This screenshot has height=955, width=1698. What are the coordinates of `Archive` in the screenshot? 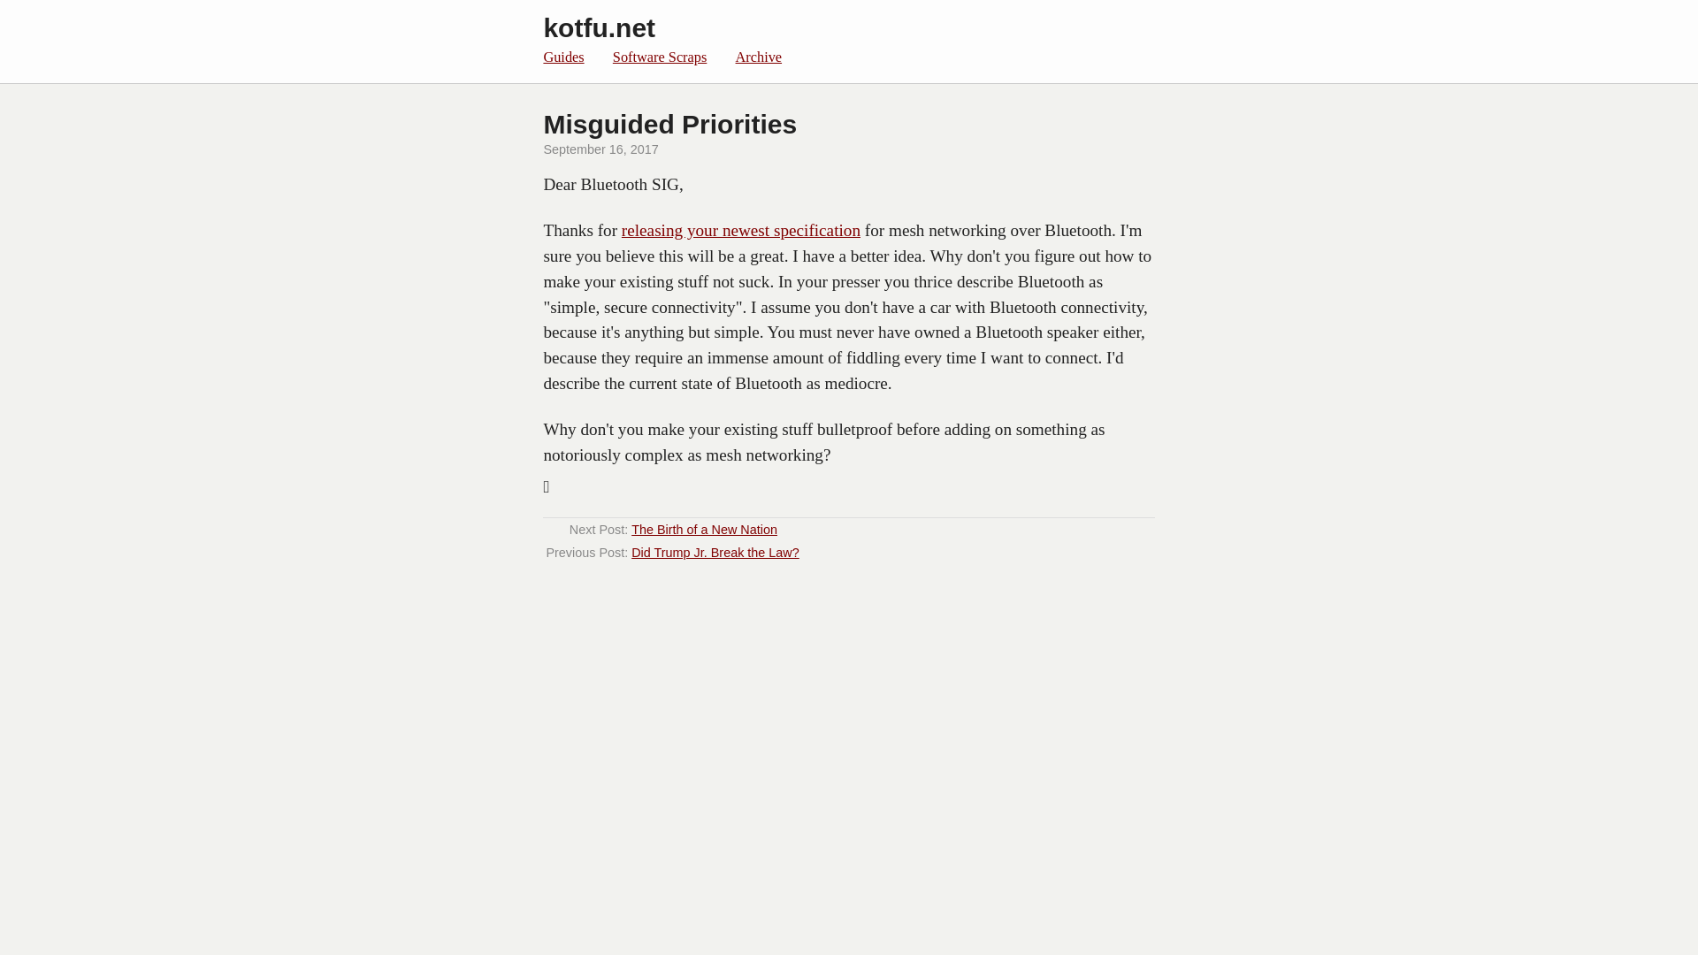 It's located at (759, 57).